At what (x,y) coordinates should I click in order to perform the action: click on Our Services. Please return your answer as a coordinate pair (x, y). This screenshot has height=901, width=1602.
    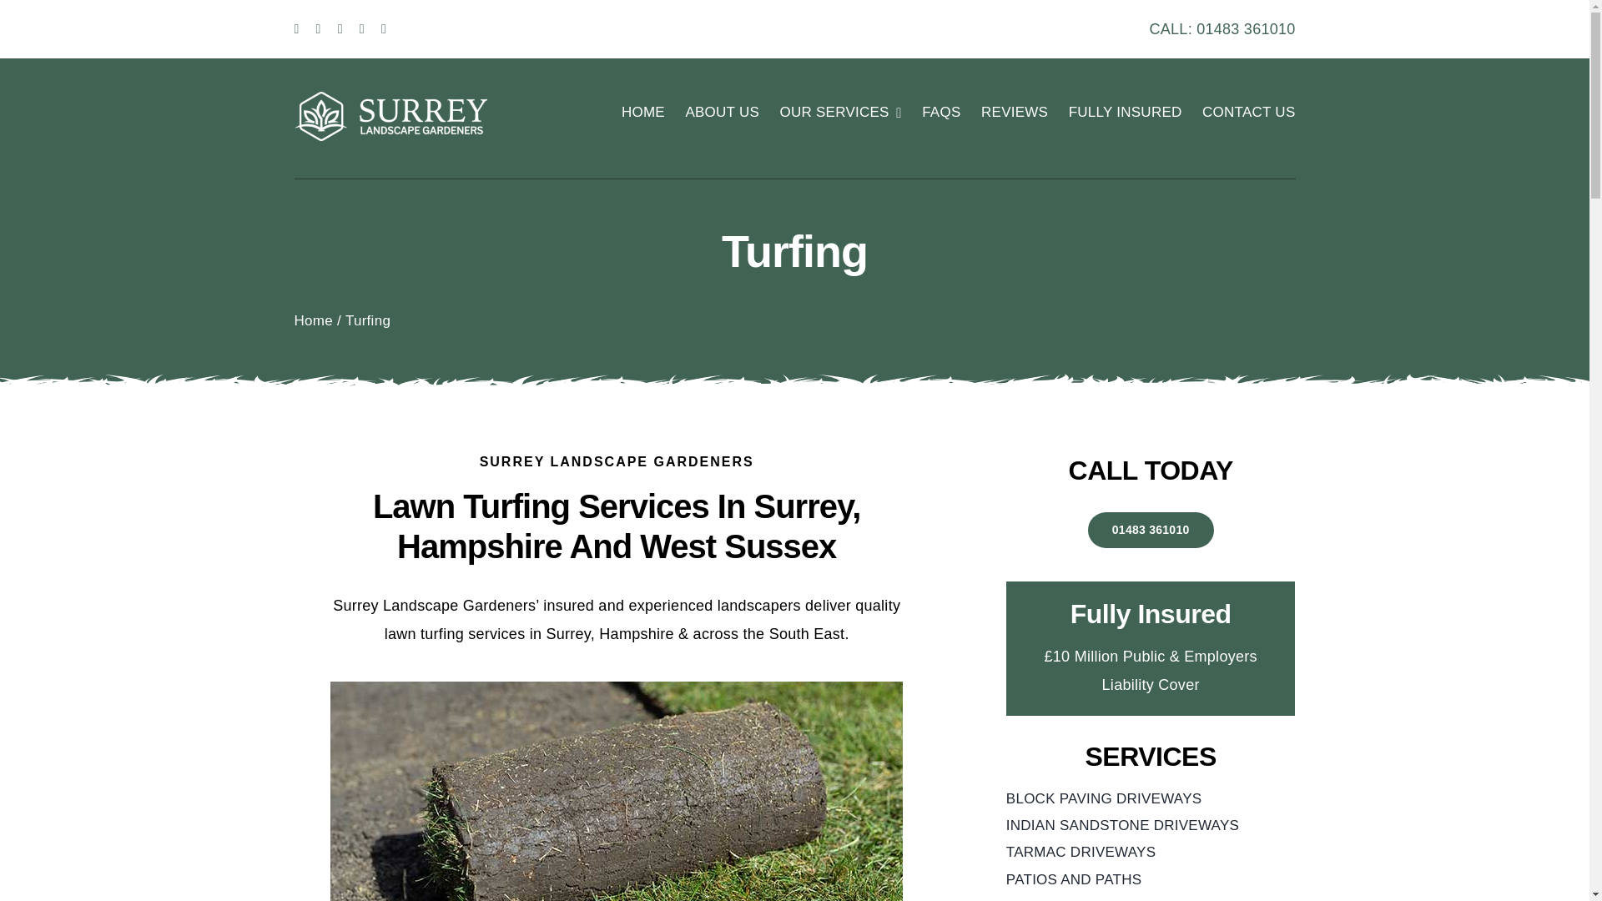
    Looking at the image, I should click on (839, 112).